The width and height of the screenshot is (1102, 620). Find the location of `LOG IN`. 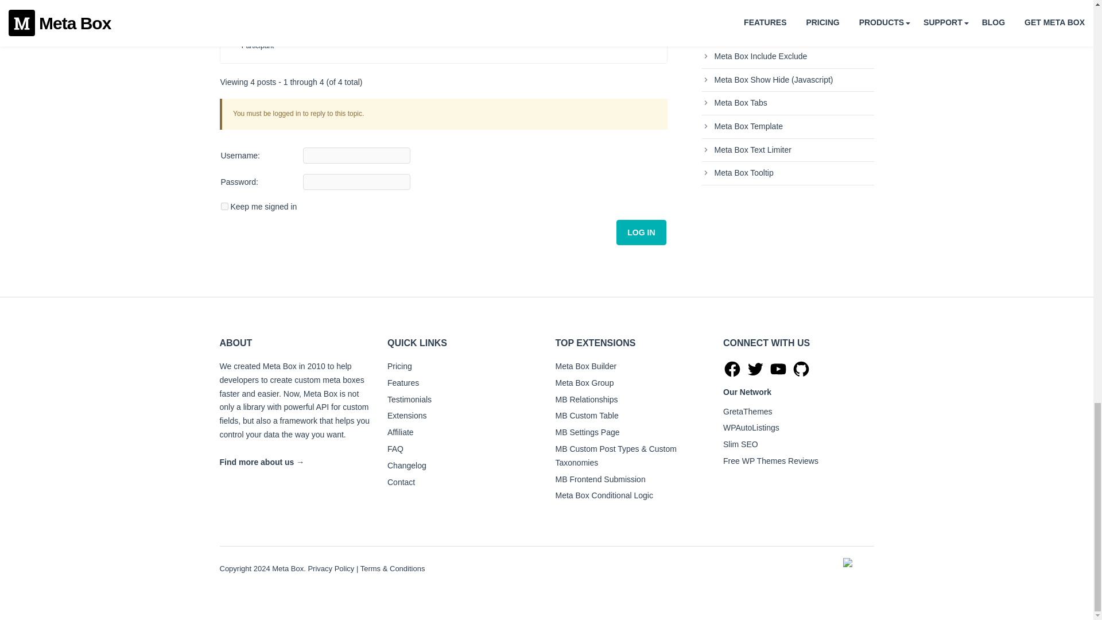

LOG IN is located at coordinates (641, 232).